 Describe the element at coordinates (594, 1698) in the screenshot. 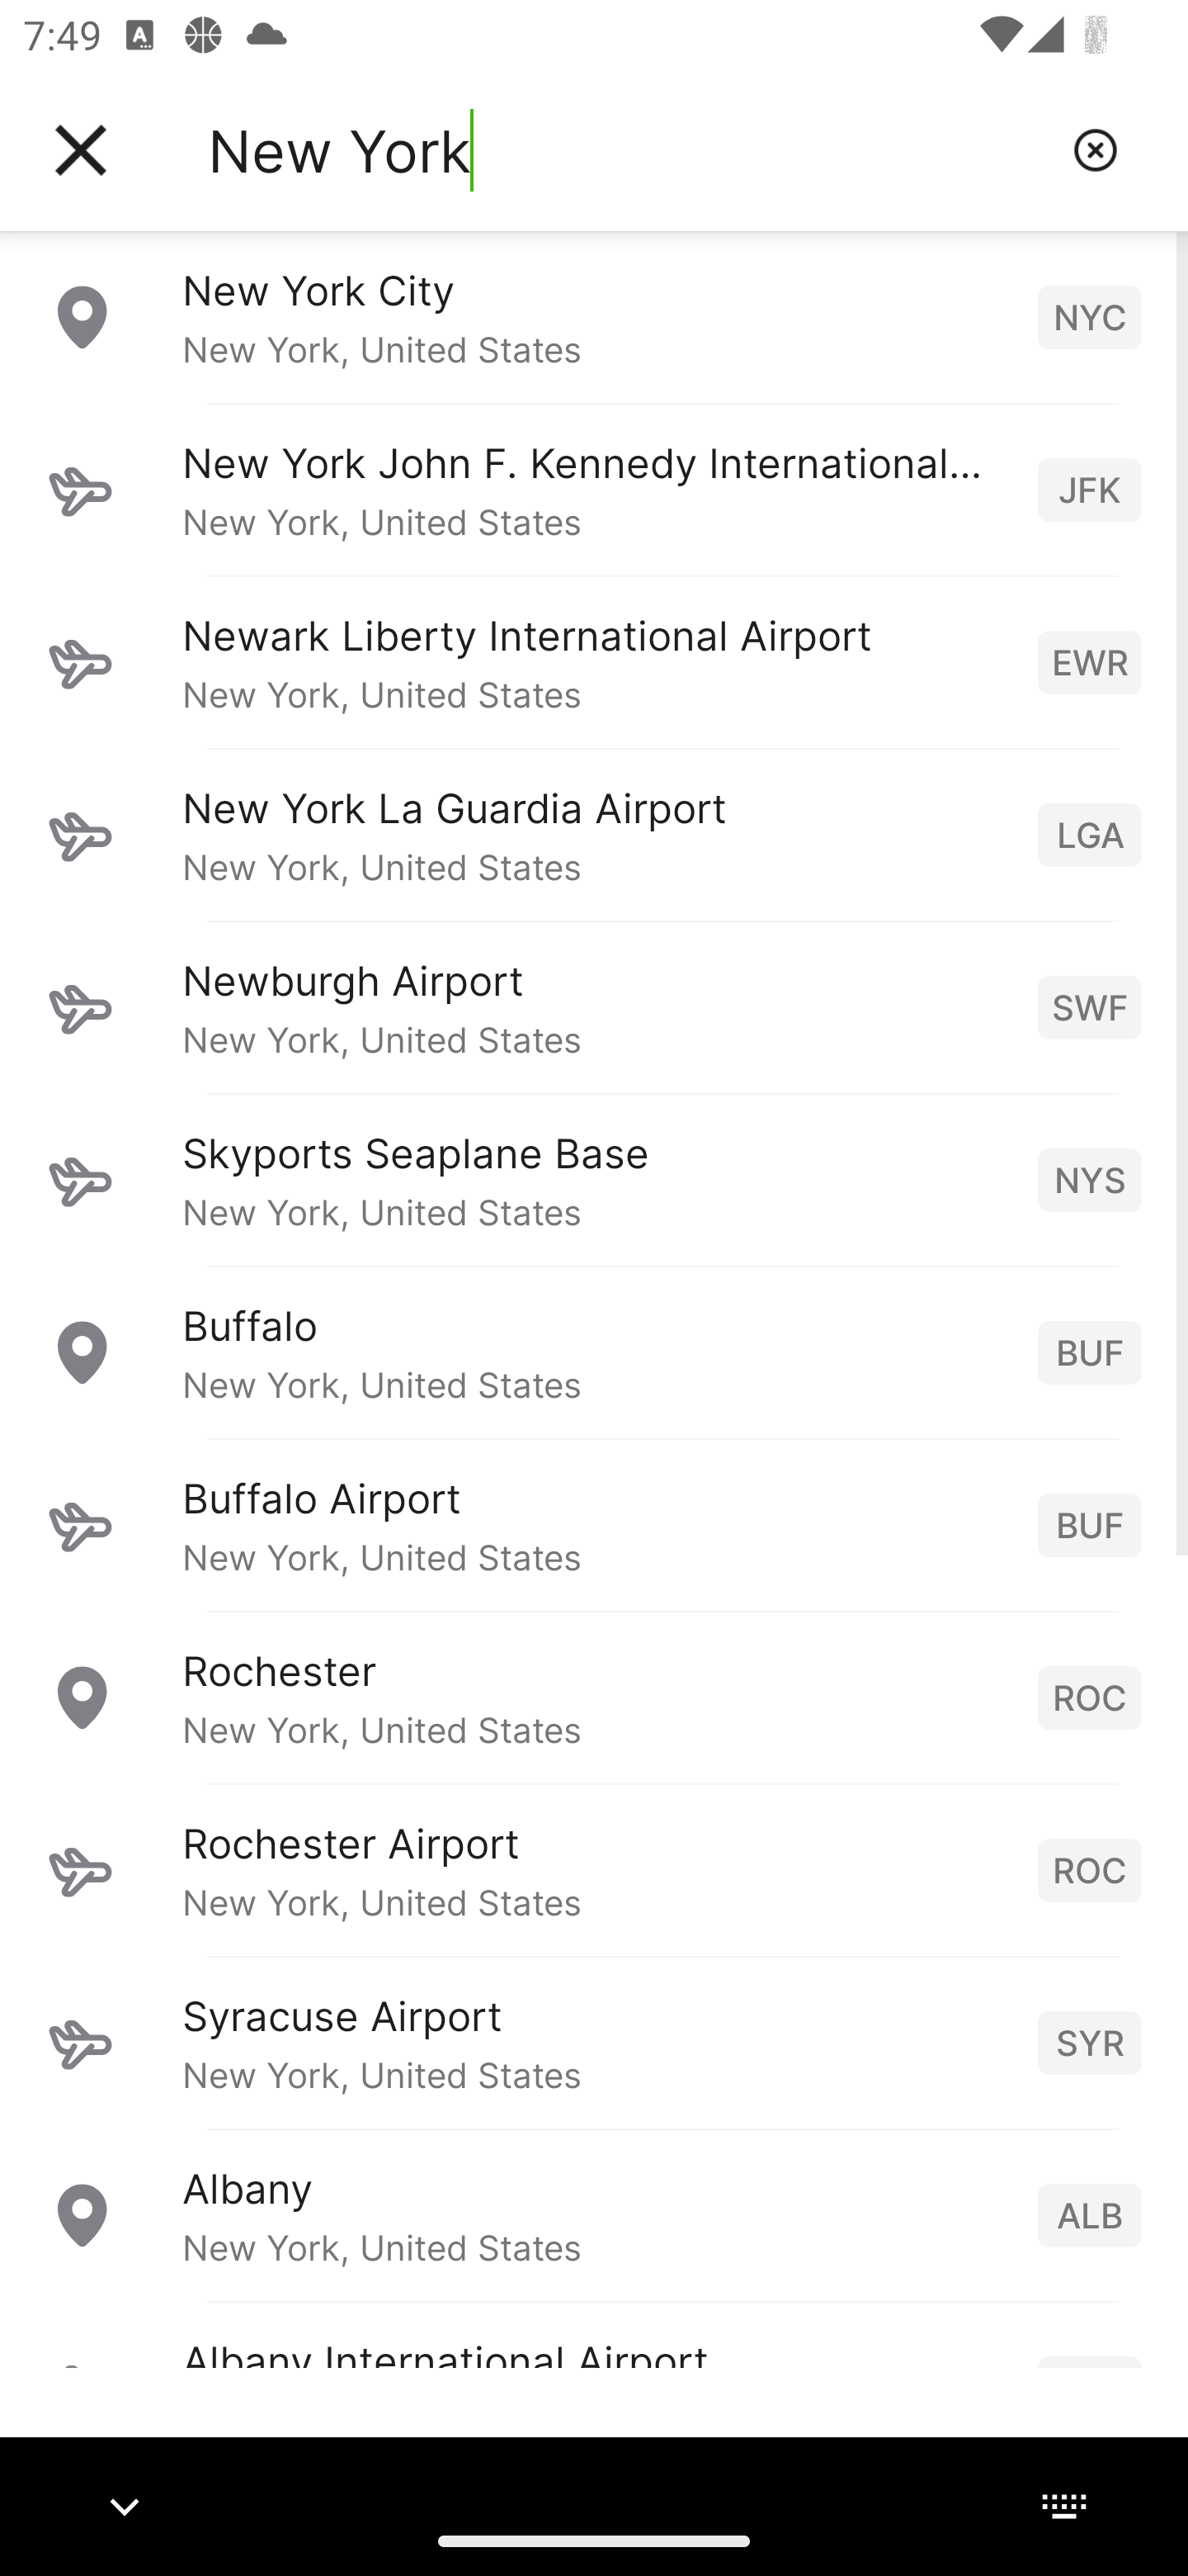

I see `Rochester New York, United States ROC` at that location.